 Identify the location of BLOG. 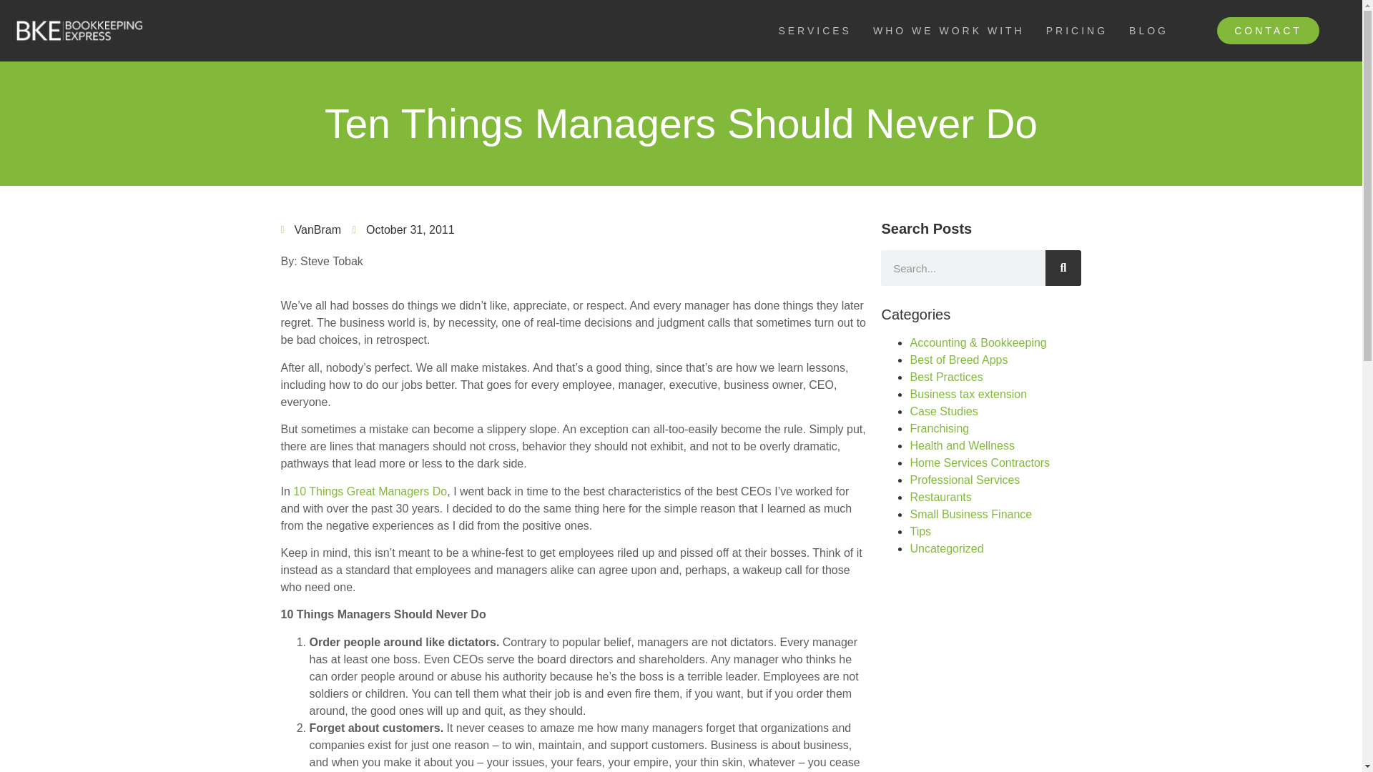
(1148, 30).